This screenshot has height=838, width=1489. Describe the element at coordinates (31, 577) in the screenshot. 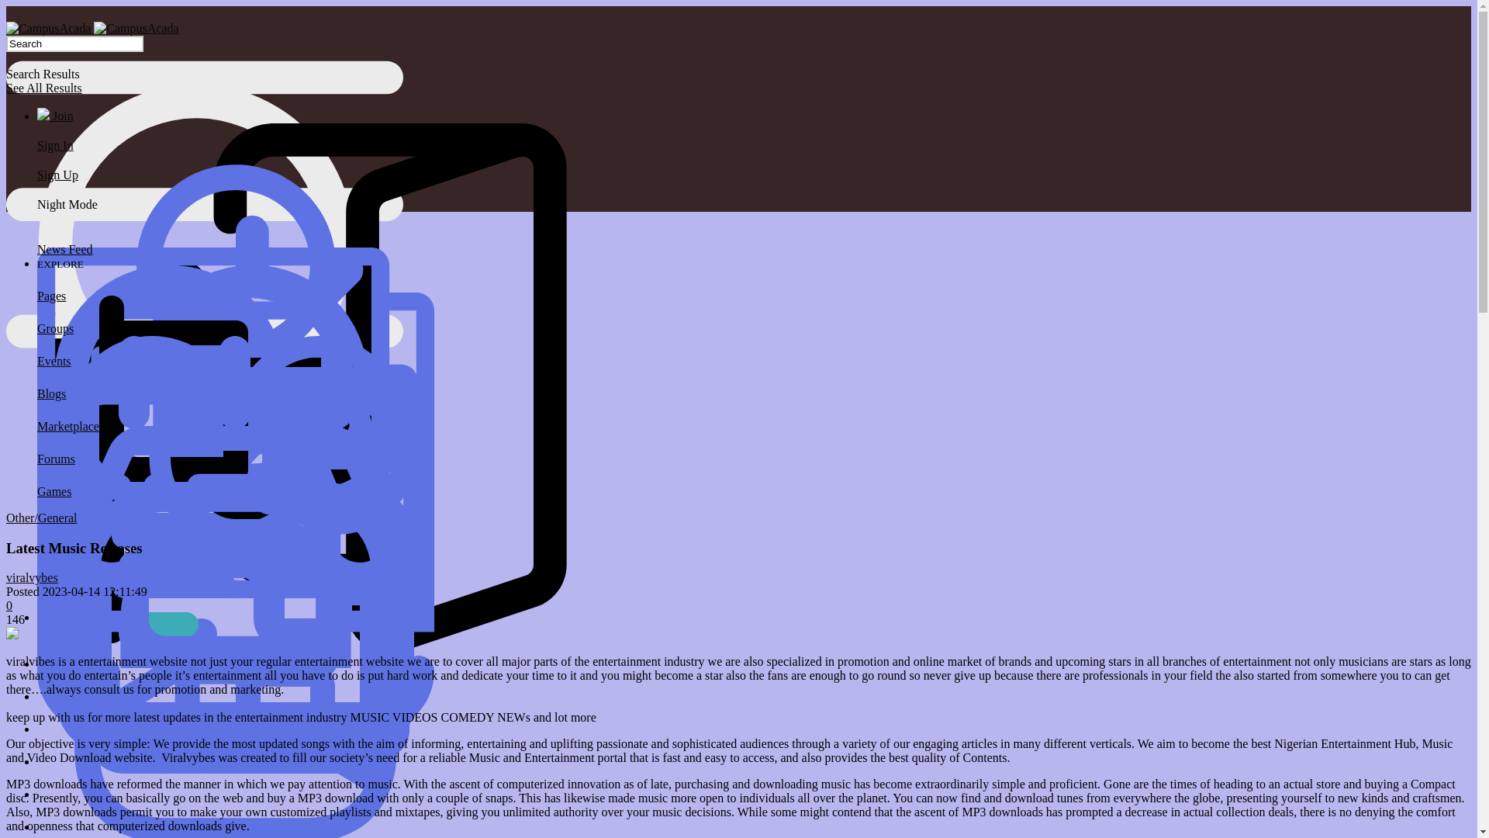

I see `viralvybes` at that location.